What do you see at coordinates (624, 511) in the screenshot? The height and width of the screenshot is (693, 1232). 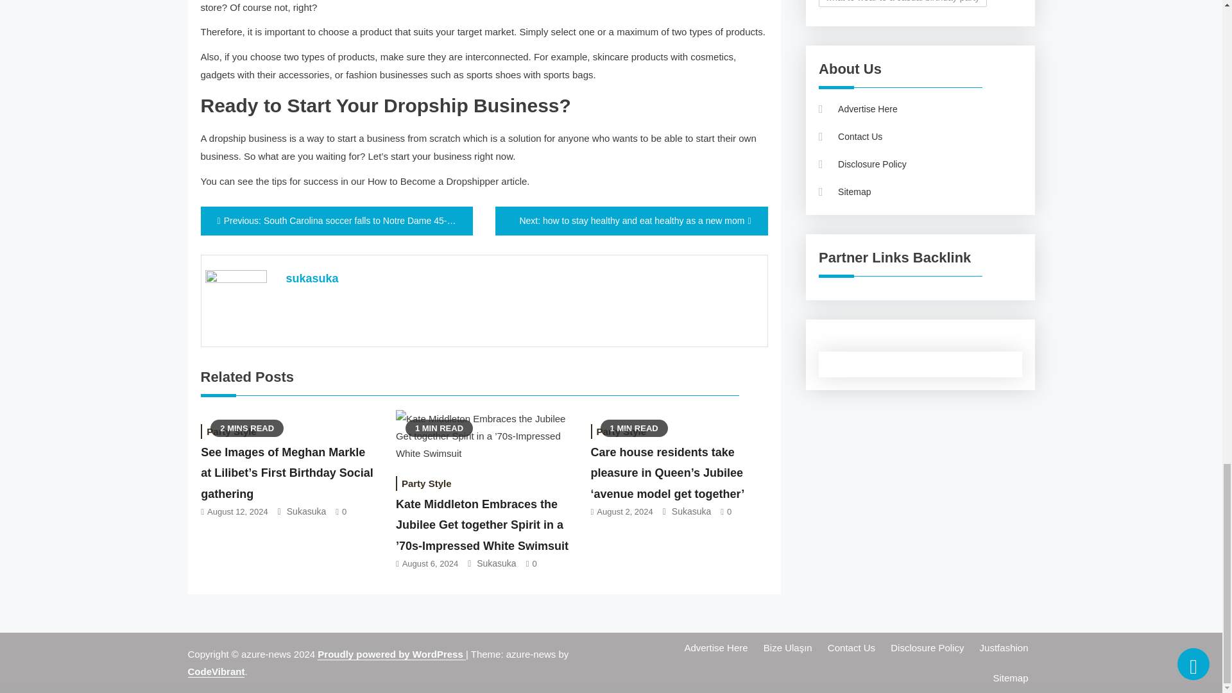 I see `August 2, 2024` at bounding box center [624, 511].